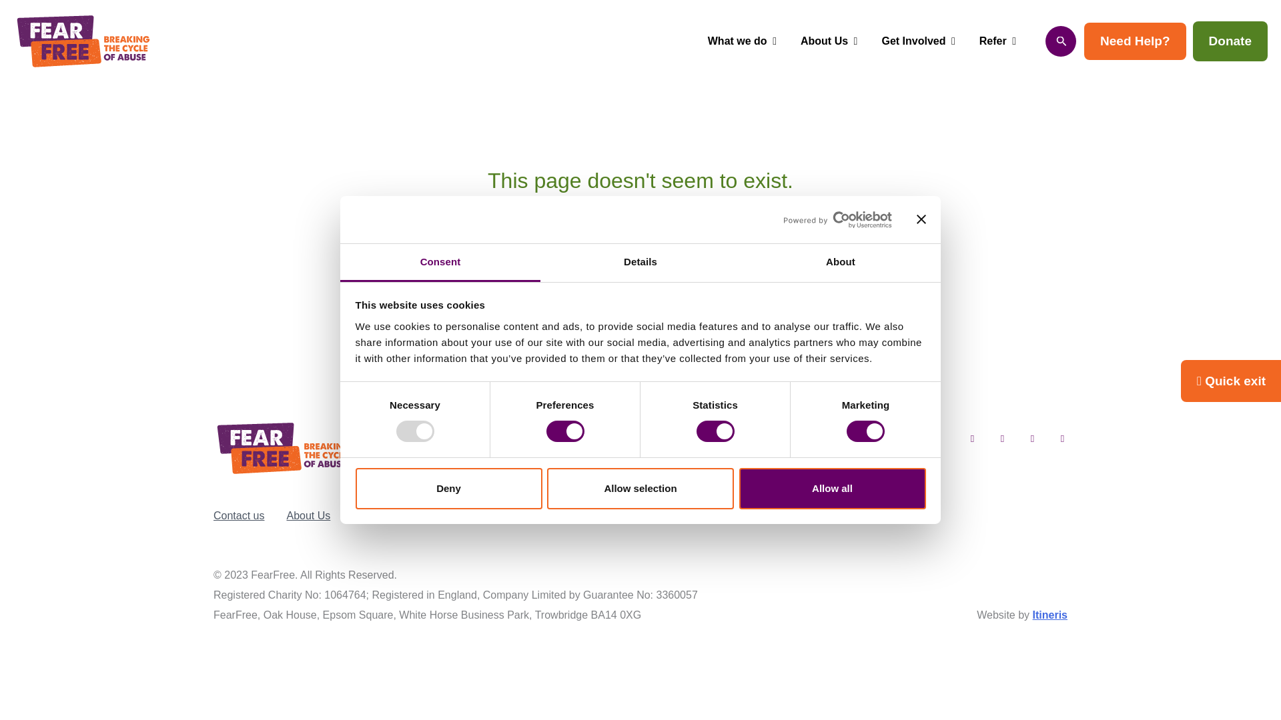 The image size is (1281, 720). What do you see at coordinates (448, 488) in the screenshot?
I see `Deny` at bounding box center [448, 488].